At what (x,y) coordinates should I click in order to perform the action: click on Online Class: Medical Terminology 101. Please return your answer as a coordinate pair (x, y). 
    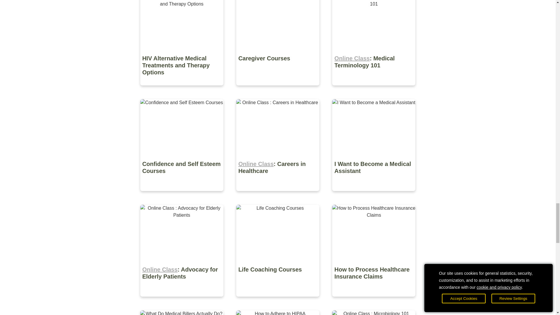
    Looking at the image, I should click on (374, 90).